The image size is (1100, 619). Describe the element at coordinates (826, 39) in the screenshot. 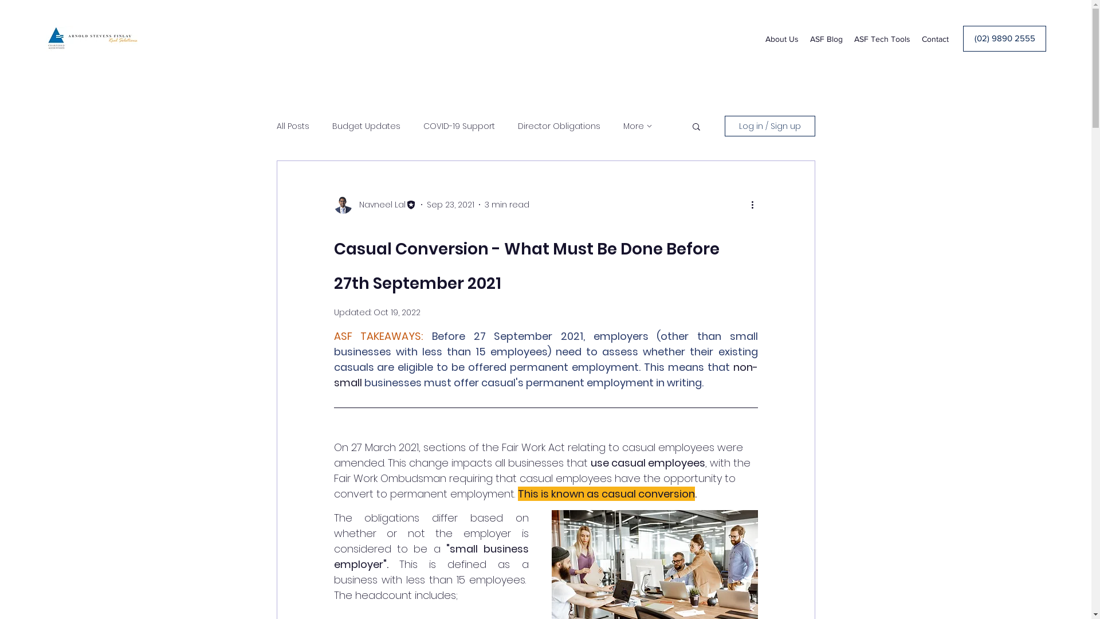

I see `ASF Blog` at that location.